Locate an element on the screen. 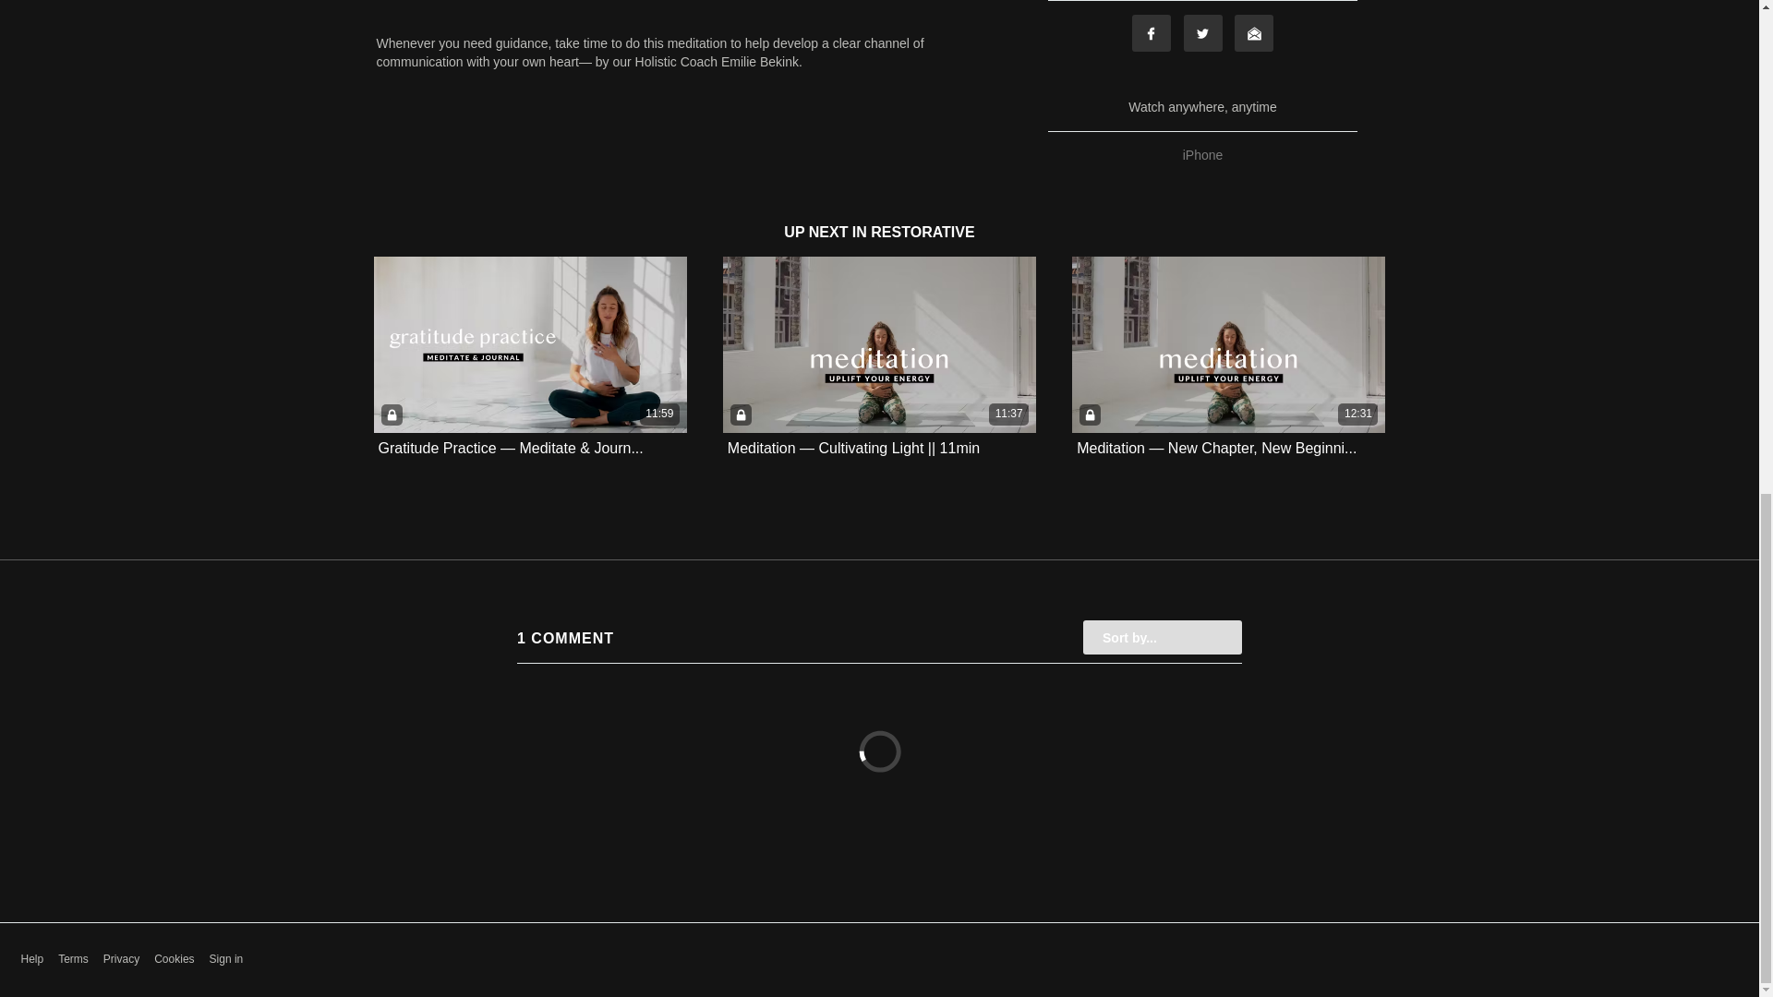 This screenshot has width=1773, height=997. Facebook is located at coordinates (1151, 33).